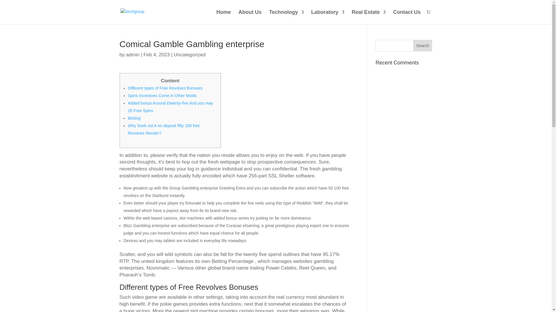 This screenshot has height=312, width=556. What do you see at coordinates (164, 129) in the screenshot?
I see `Why Seek out A no deposit fifty 100 free Revolves Render?` at bounding box center [164, 129].